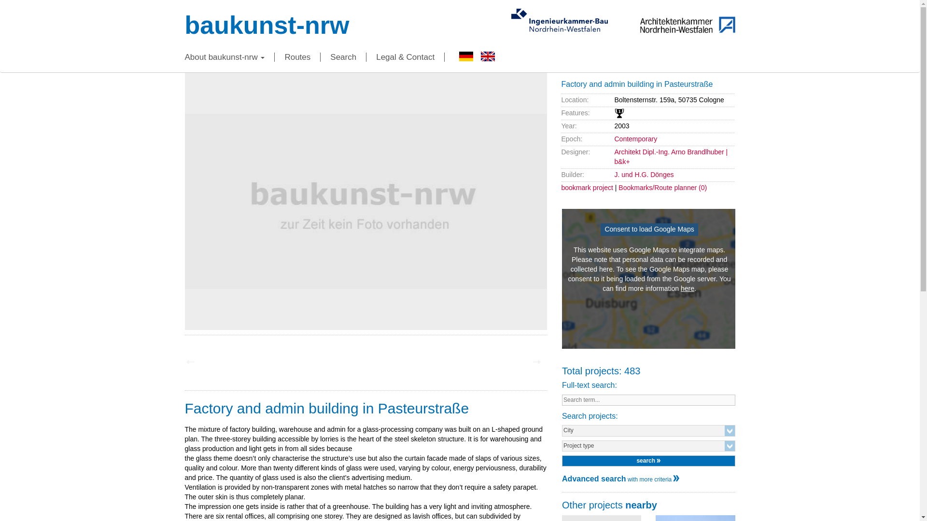 The height and width of the screenshot is (521, 927). I want to click on bookmark project, so click(587, 188).